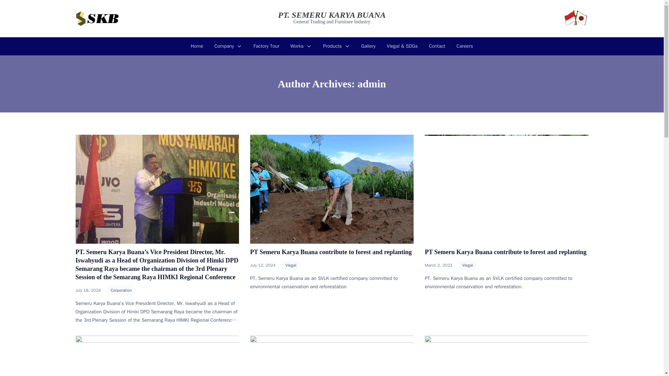  Describe the element at coordinates (266, 46) in the screenshot. I see `Factory Tour` at that location.